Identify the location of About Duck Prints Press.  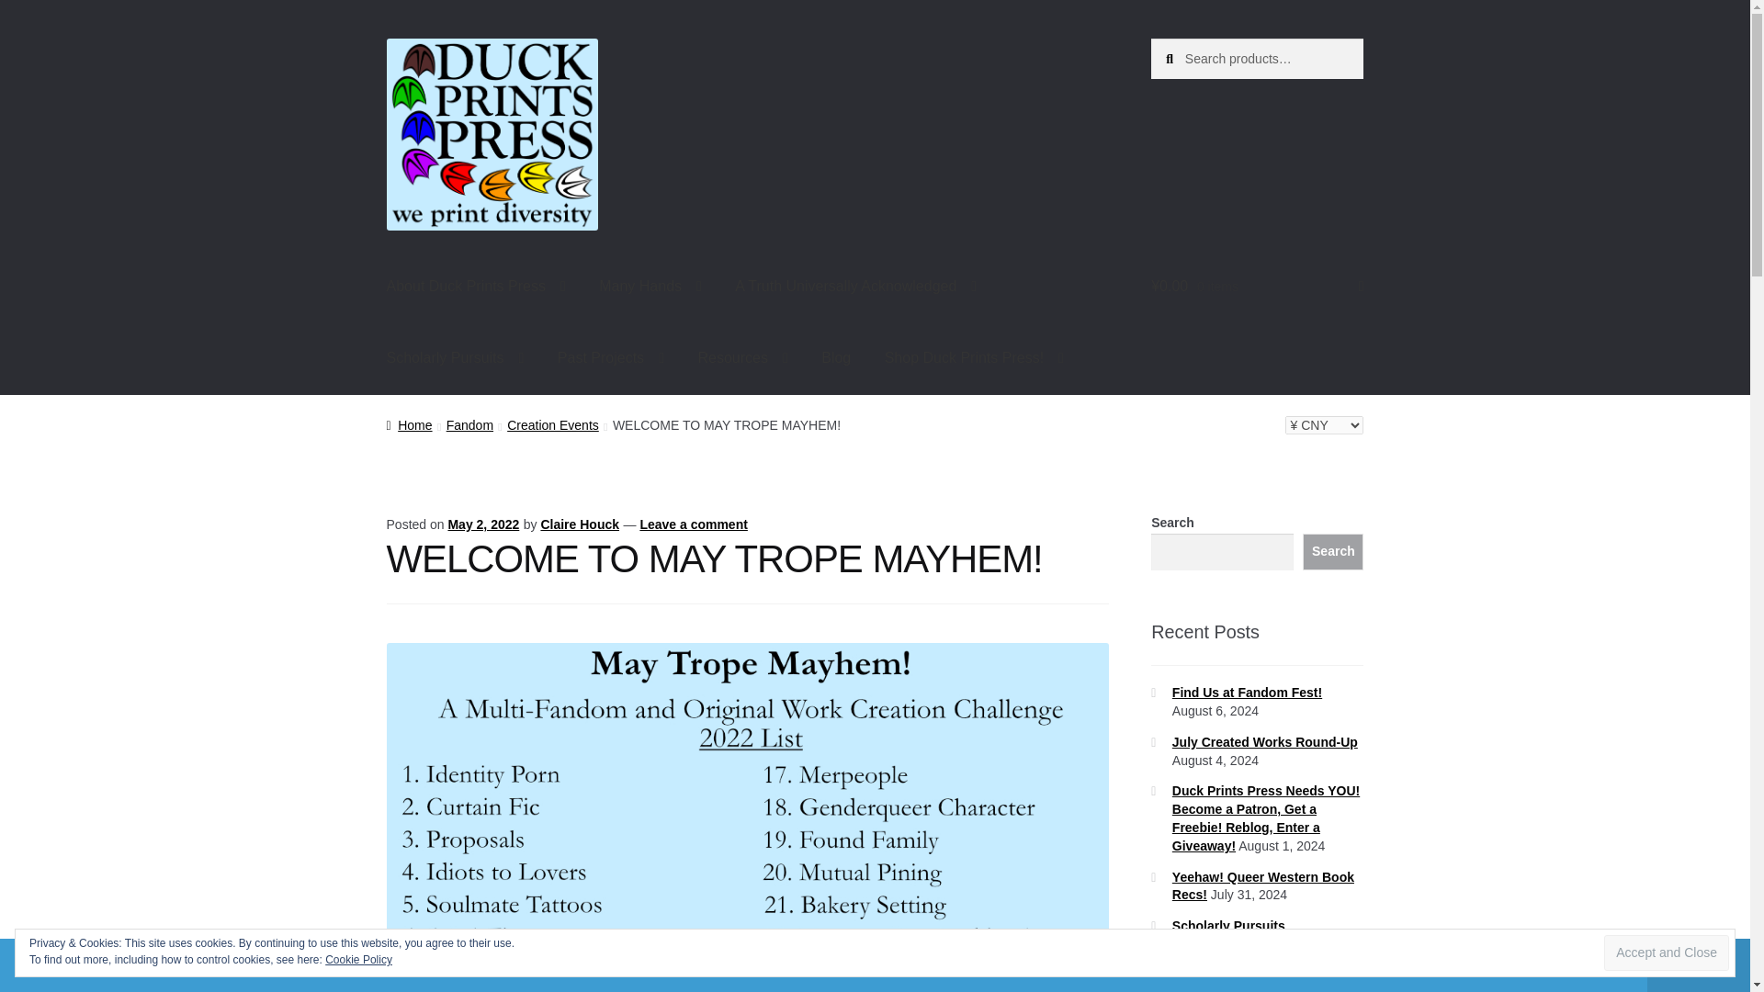
(476, 287).